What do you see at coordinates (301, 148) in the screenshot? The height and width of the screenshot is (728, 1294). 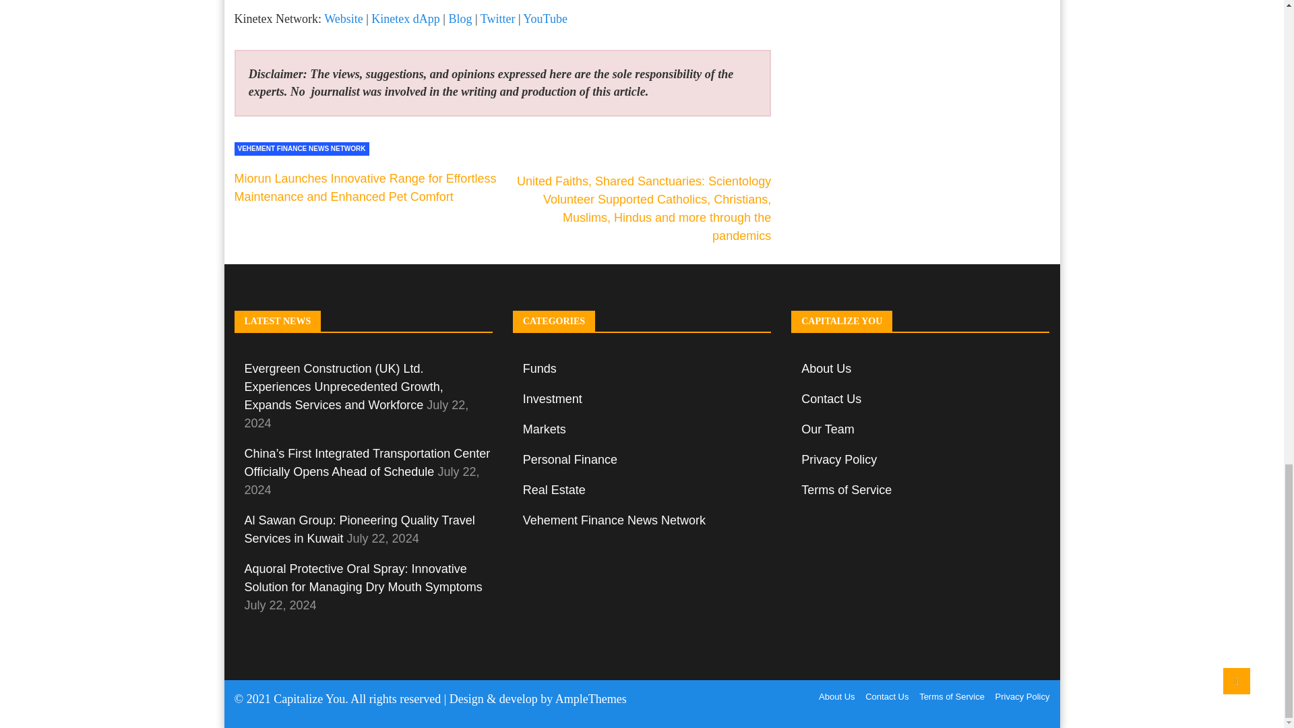 I see `VEHEMENT FINANCE NEWS NETWORK` at bounding box center [301, 148].